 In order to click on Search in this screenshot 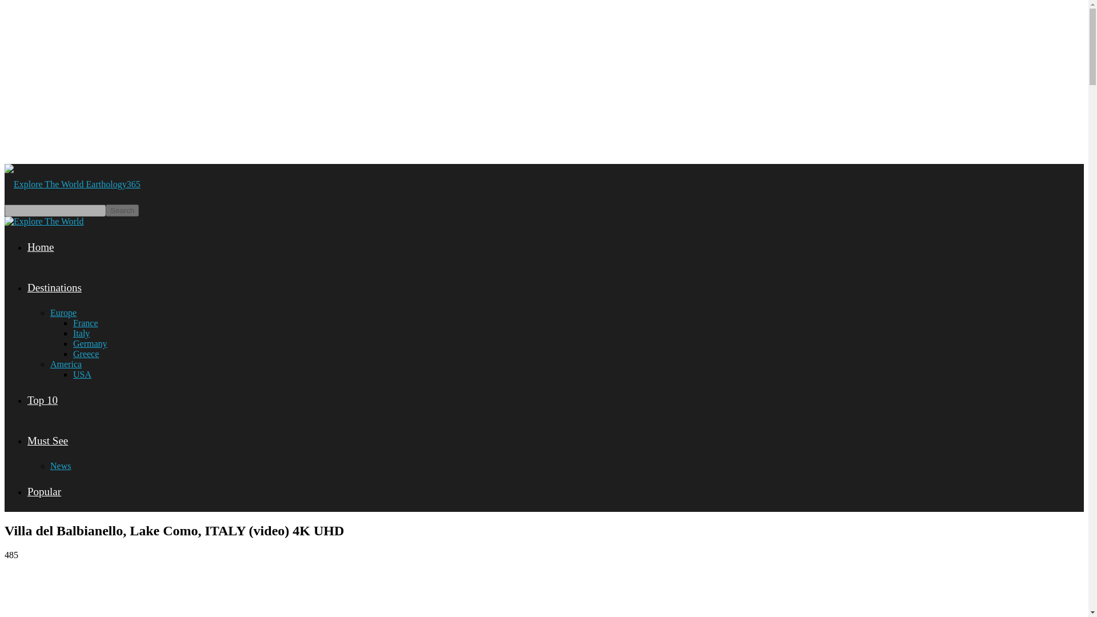, I will do `click(122, 210)`.